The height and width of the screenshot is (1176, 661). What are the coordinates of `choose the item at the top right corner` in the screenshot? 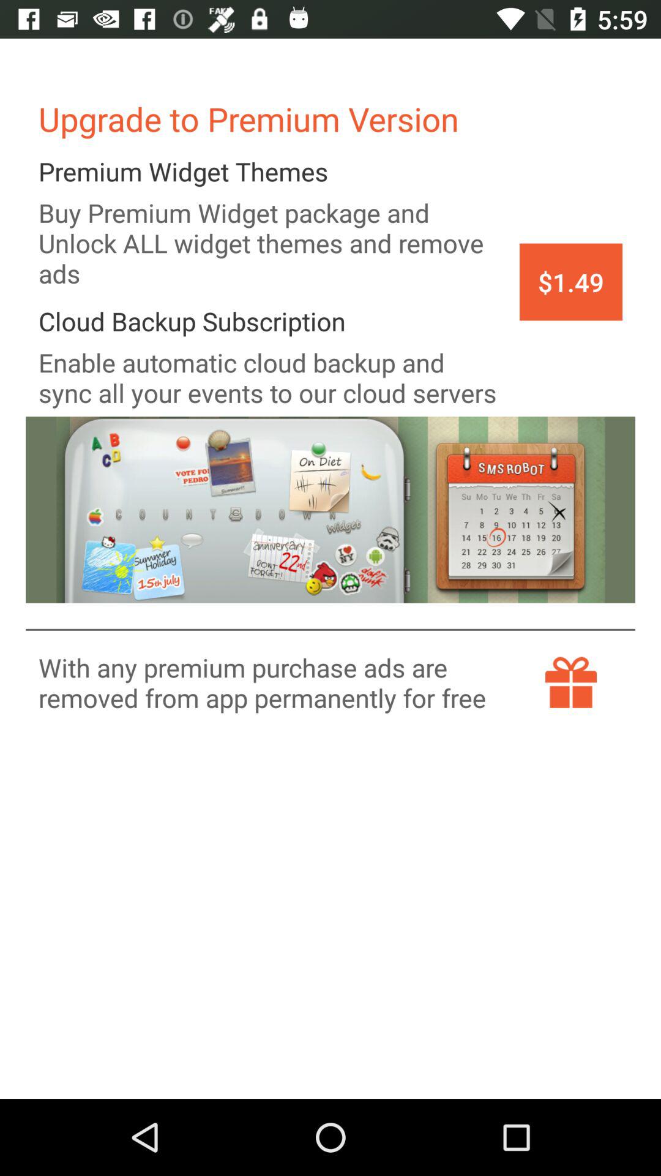 It's located at (570, 282).